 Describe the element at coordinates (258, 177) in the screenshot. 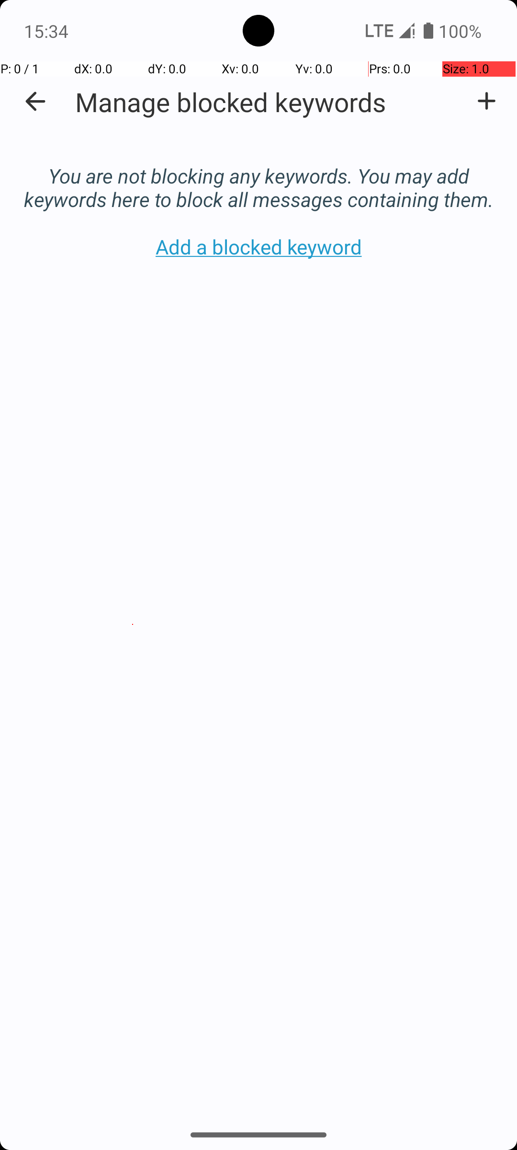

I see `You are not blocking any keywords. You may add keywords here to block all messages containing them.` at that location.